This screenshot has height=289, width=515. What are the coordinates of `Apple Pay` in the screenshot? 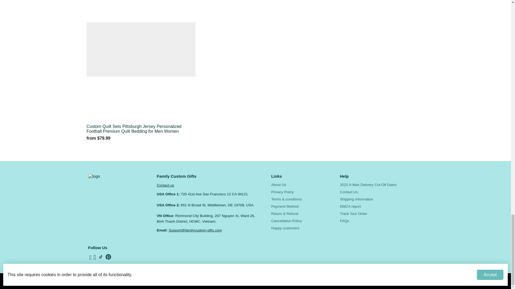 It's located at (410, 280).